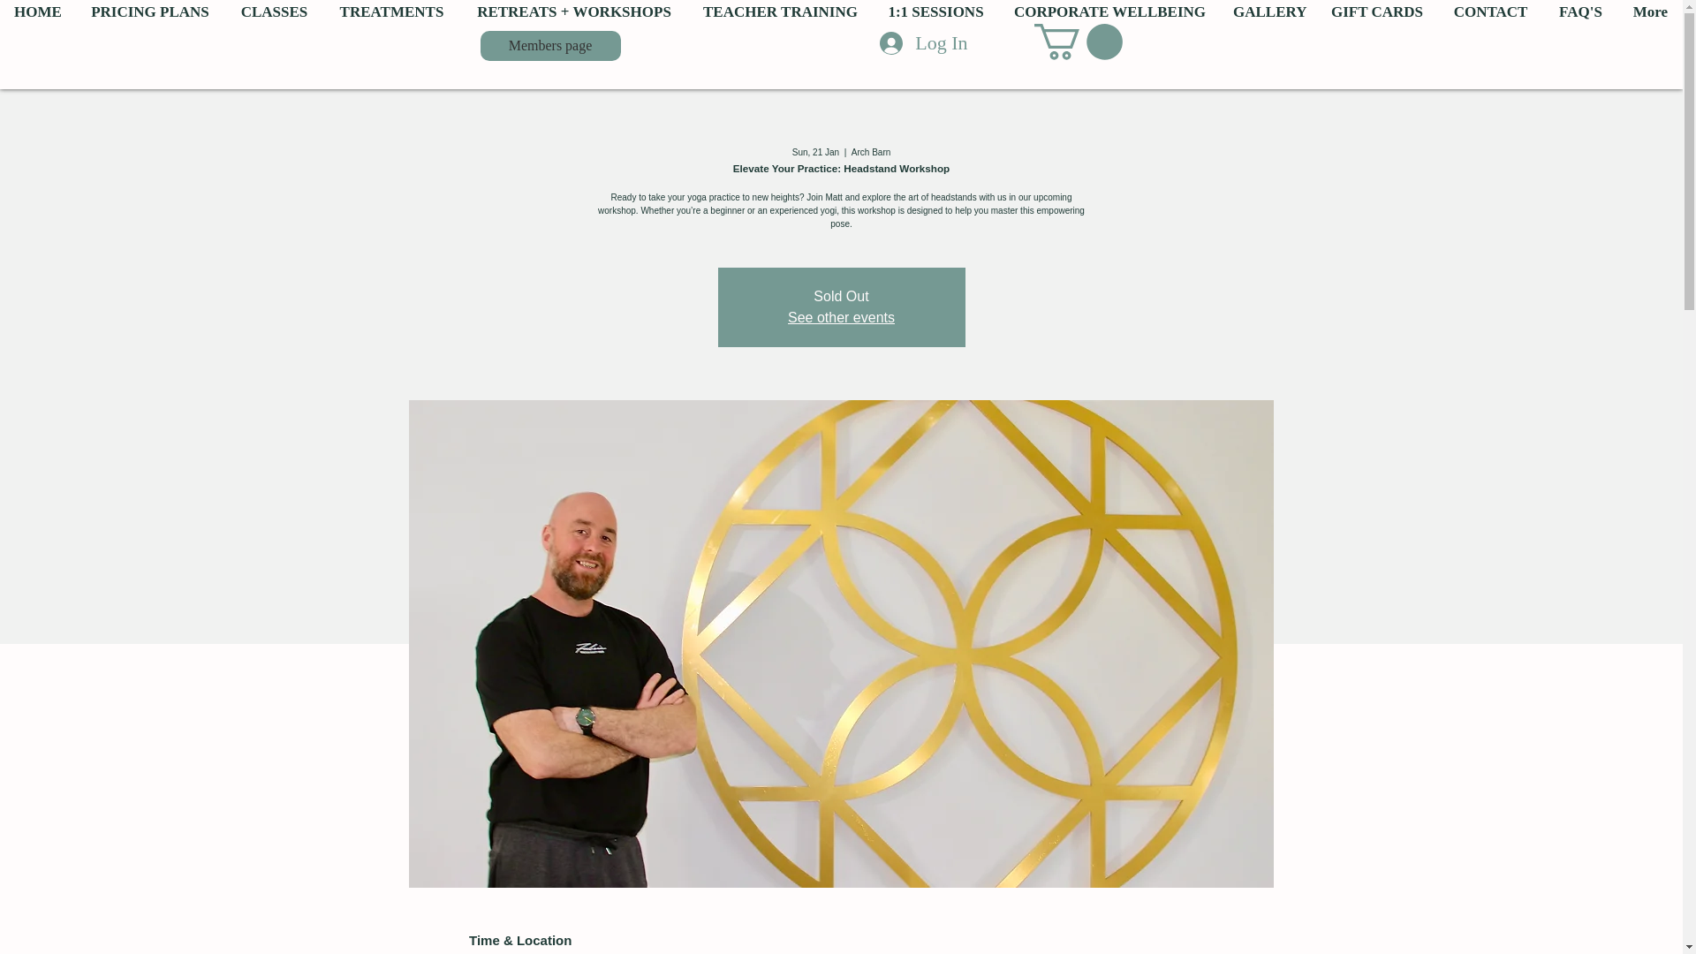 The width and height of the screenshot is (1696, 954). Describe the element at coordinates (274, 12) in the screenshot. I see `CLASSES` at that location.